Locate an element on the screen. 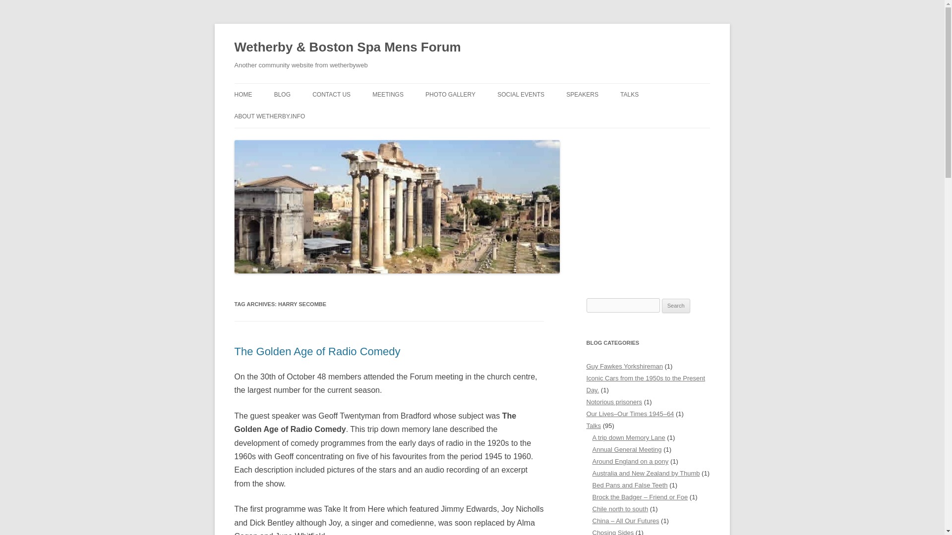 This screenshot has width=952, height=535. CONTACT US is located at coordinates (331, 94).